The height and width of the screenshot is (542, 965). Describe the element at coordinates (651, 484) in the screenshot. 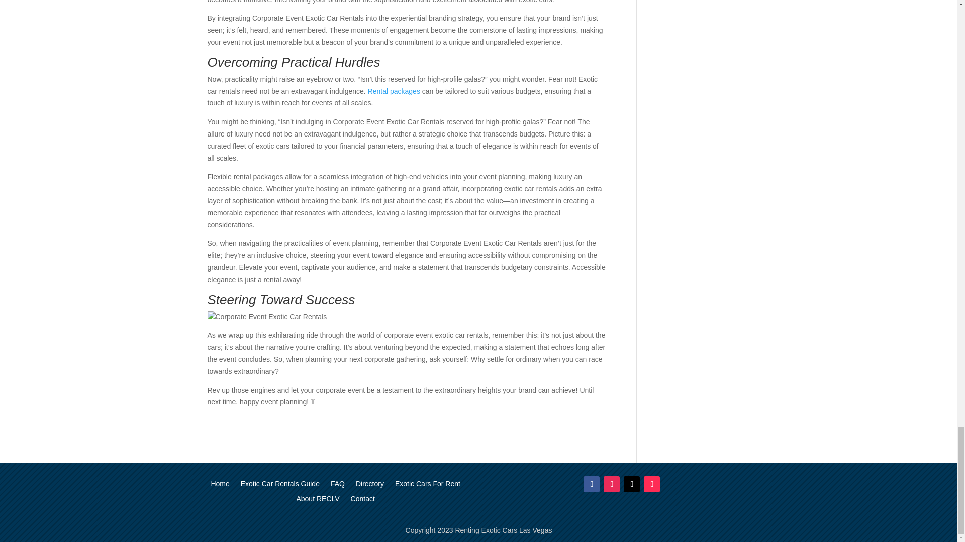

I see `Follow on TikTok` at that location.